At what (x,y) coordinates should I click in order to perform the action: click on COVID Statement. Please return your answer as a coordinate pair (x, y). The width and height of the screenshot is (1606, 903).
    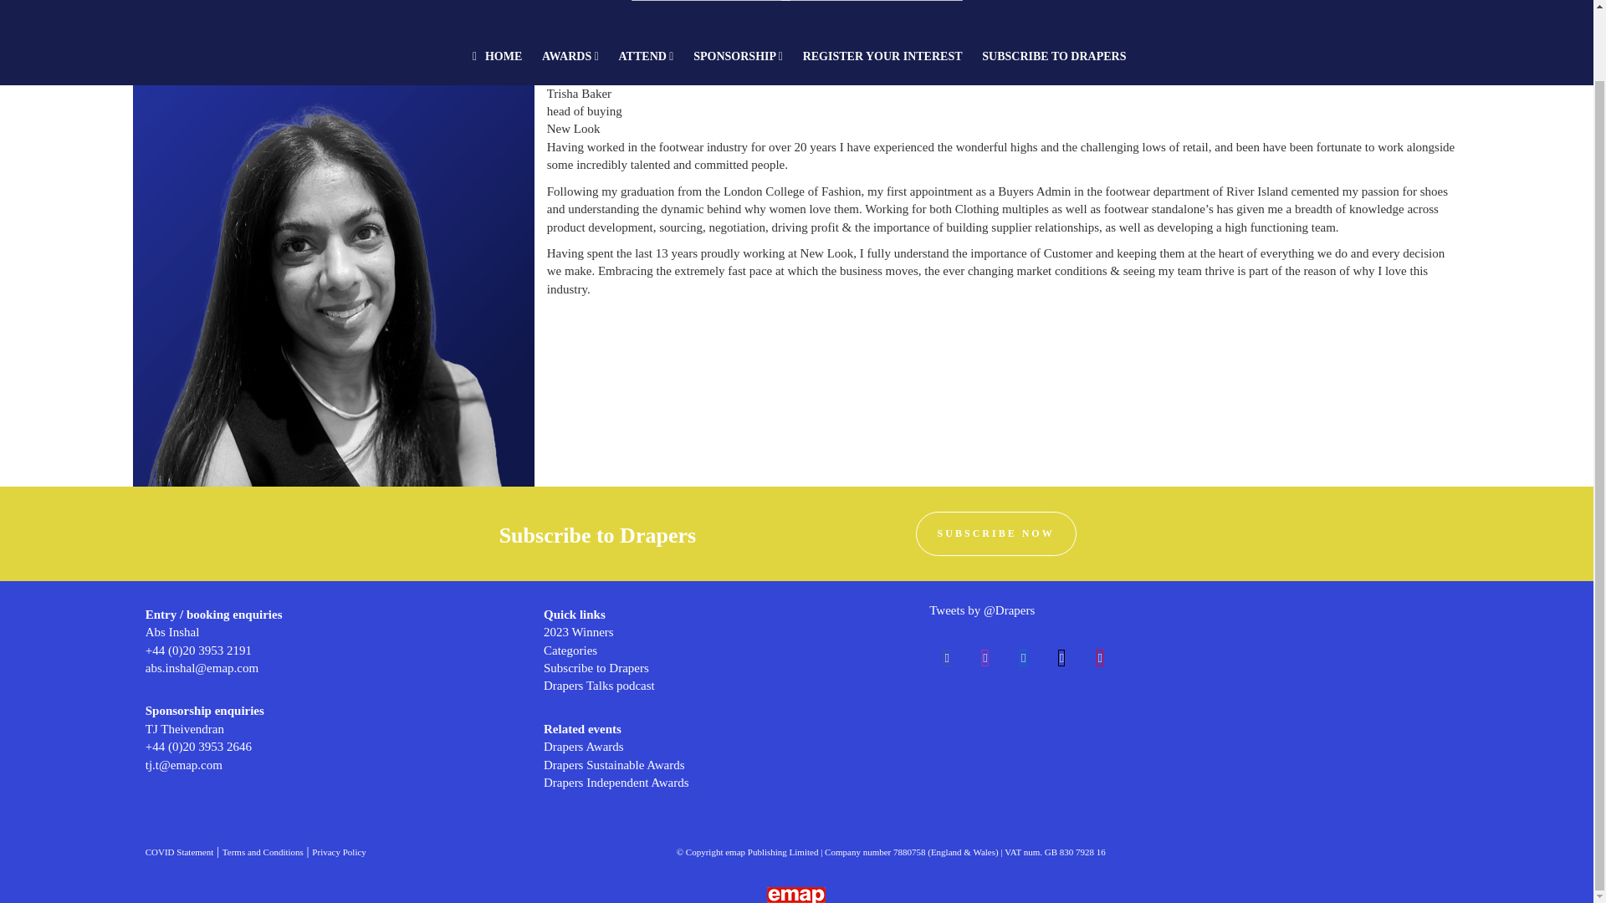
    Looking at the image, I should click on (179, 851).